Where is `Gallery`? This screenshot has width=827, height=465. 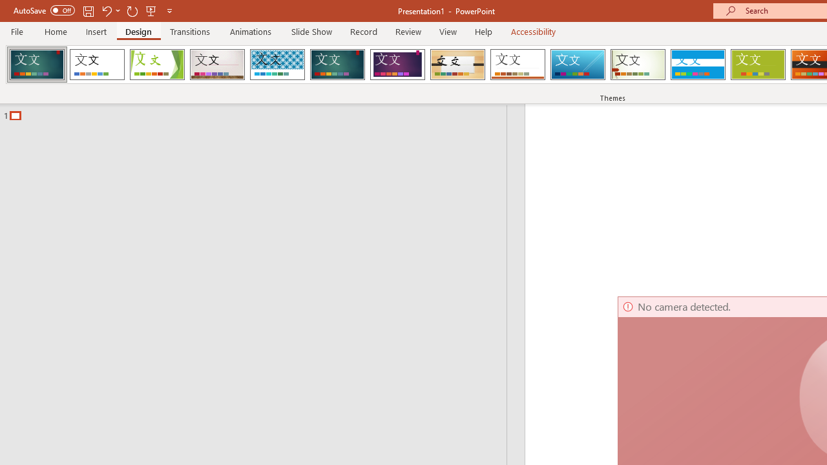 Gallery is located at coordinates (217, 65).